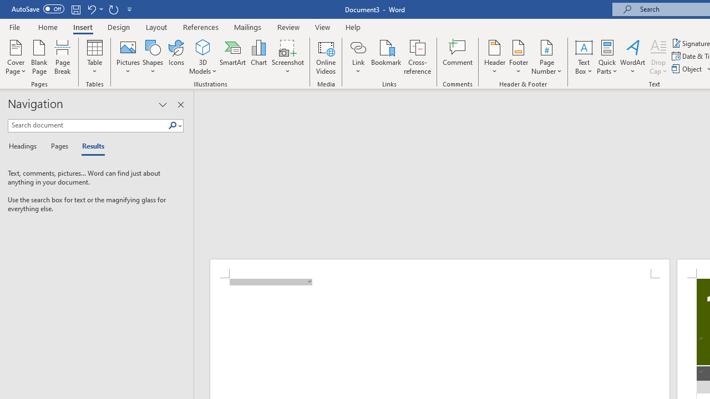 Image resolution: width=710 pixels, height=399 pixels. What do you see at coordinates (658, 57) in the screenshot?
I see `Drop Cap` at bounding box center [658, 57].